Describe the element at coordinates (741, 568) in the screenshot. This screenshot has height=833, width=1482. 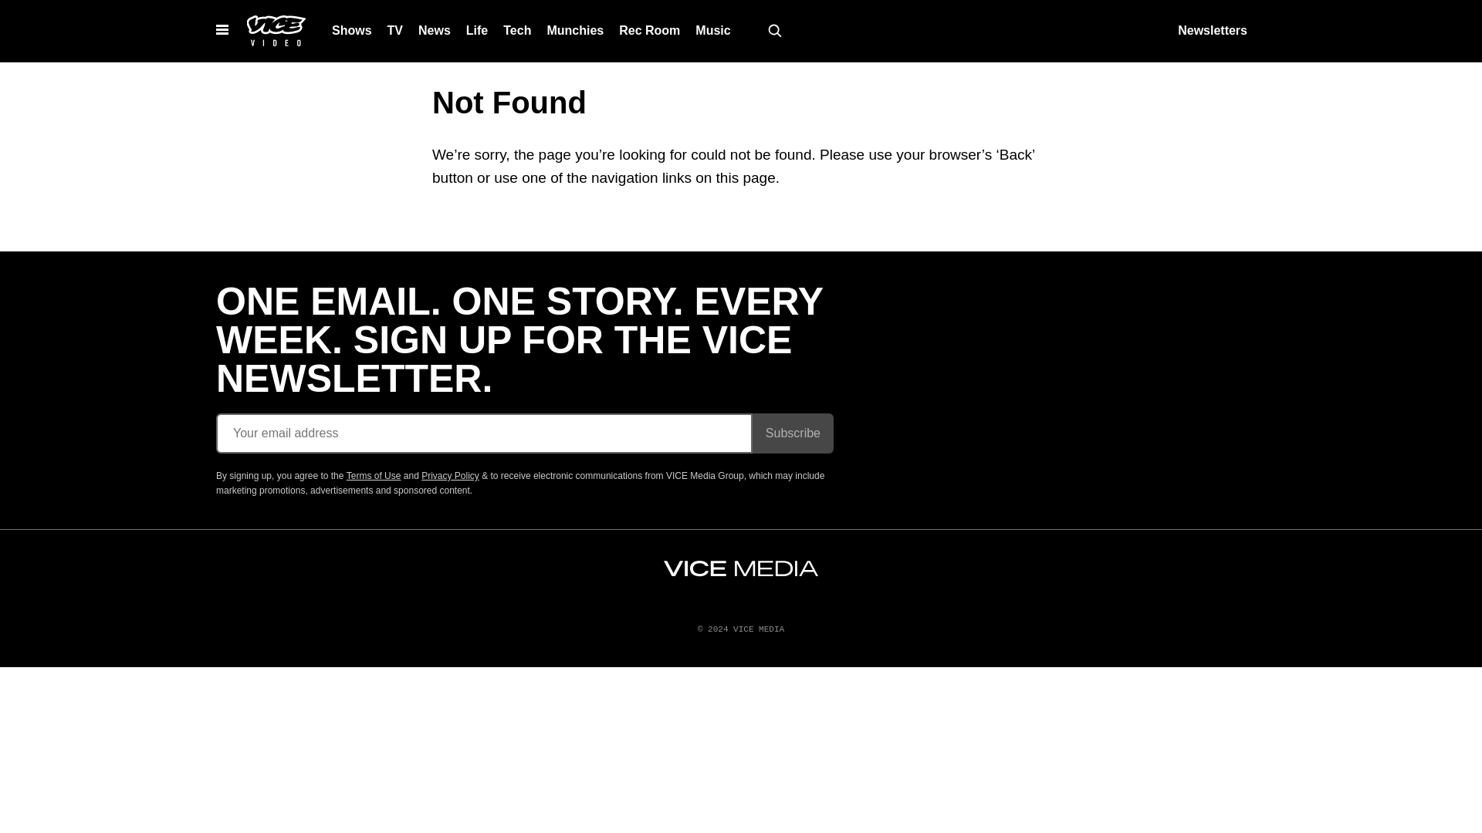
I see `VICE MEDIA` at that location.